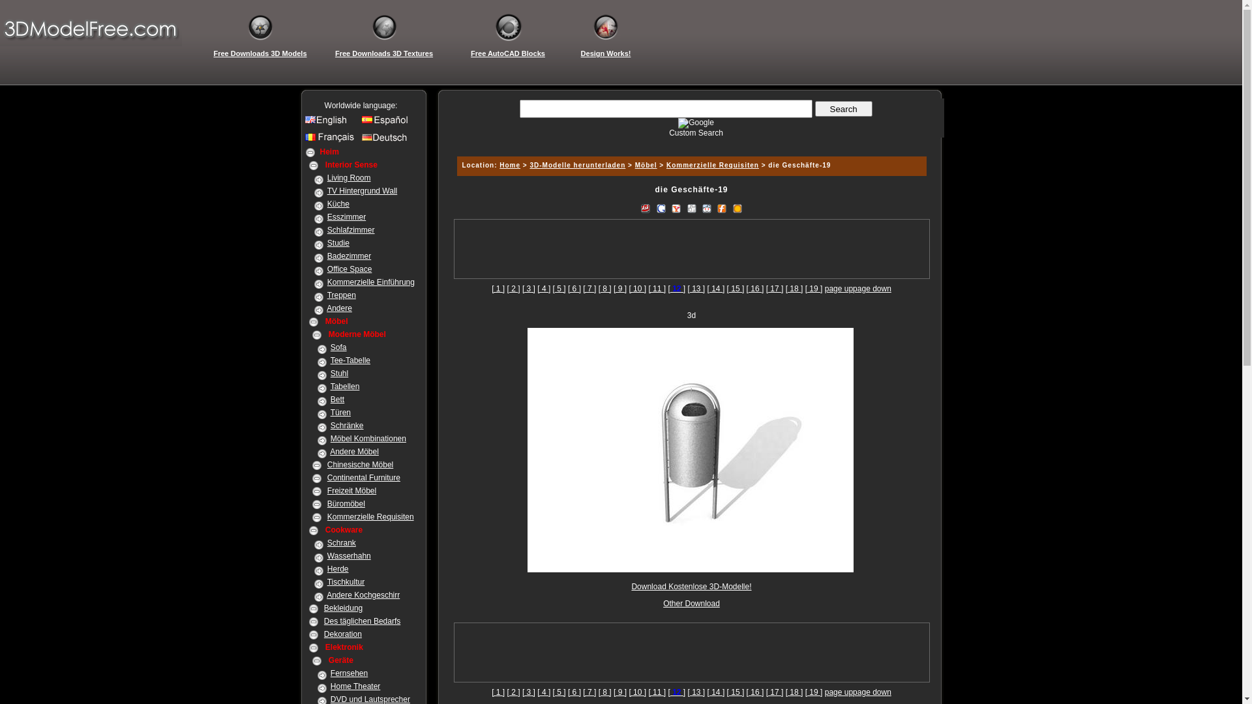  I want to click on Interior Sense, so click(351, 165).